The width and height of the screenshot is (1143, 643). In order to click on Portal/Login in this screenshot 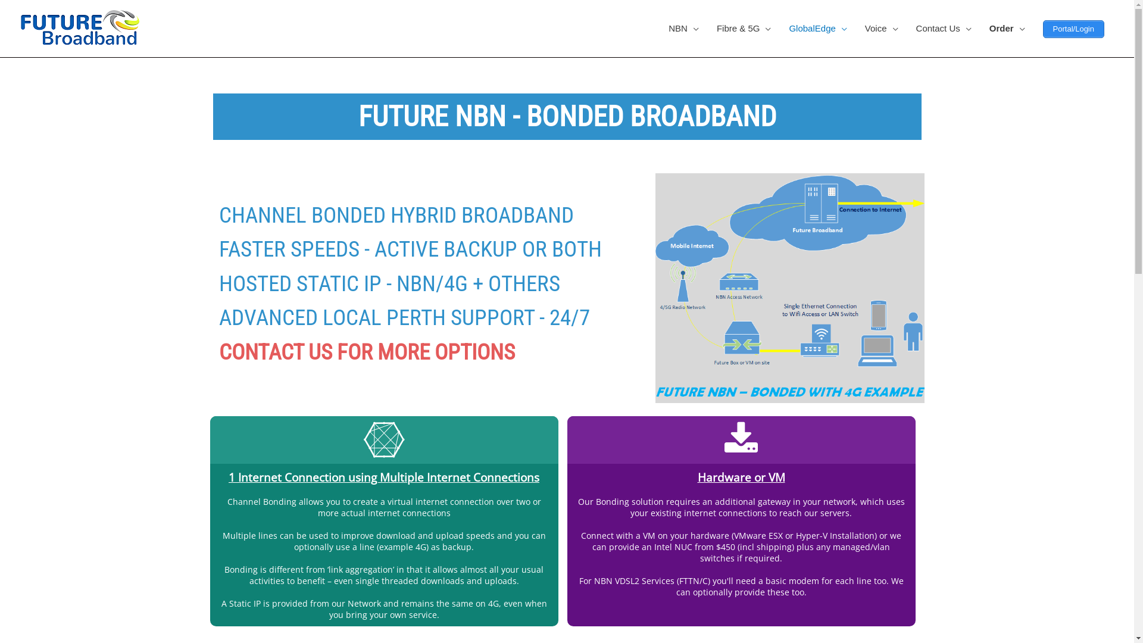, I will do `click(1074, 29)`.